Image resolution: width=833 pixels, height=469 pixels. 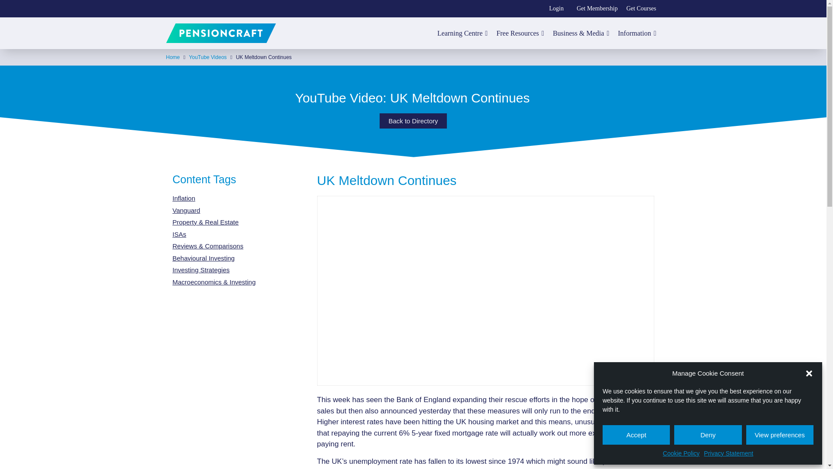 I want to click on Free Resources, so click(x=520, y=33).